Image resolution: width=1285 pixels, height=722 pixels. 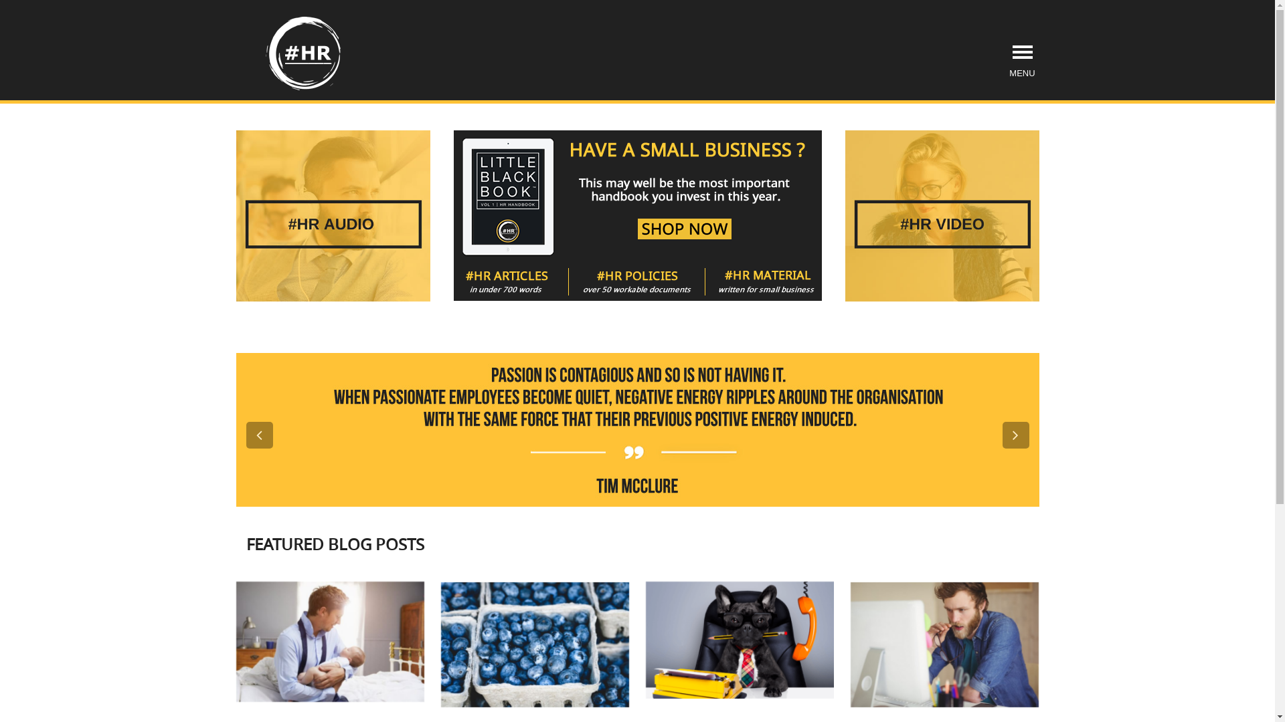 What do you see at coordinates (942, 216) in the screenshot?
I see `#HR Video` at bounding box center [942, 216].